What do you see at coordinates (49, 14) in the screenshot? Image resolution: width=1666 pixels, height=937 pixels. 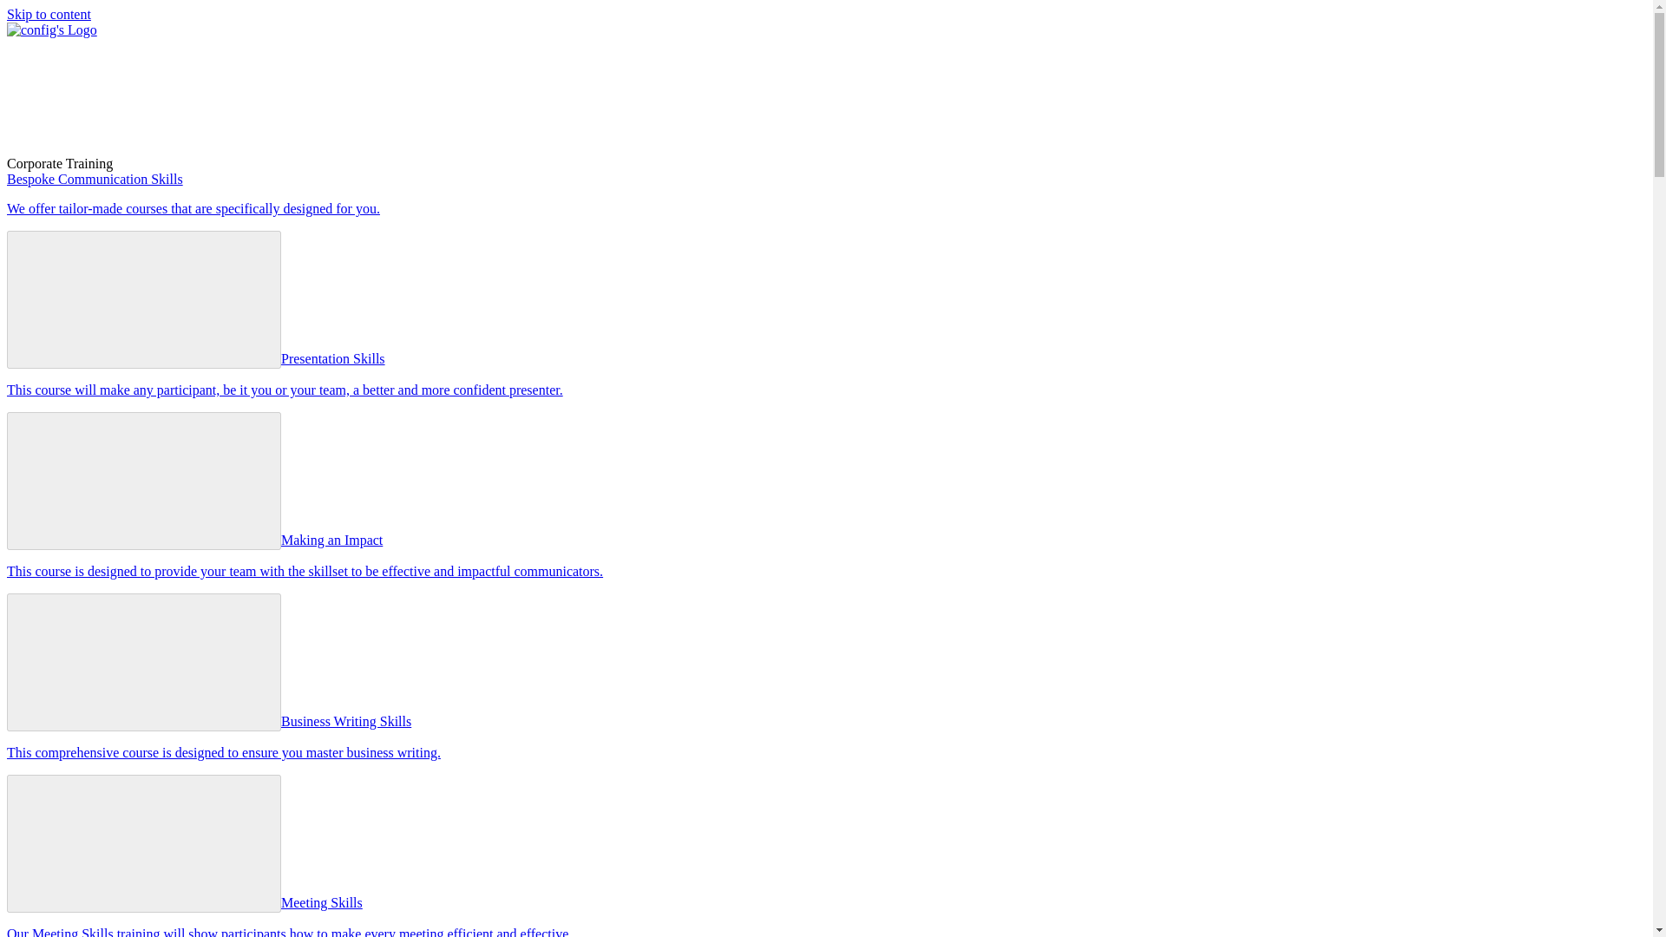 I see `Skip to content` at bounding box center [49, 14].